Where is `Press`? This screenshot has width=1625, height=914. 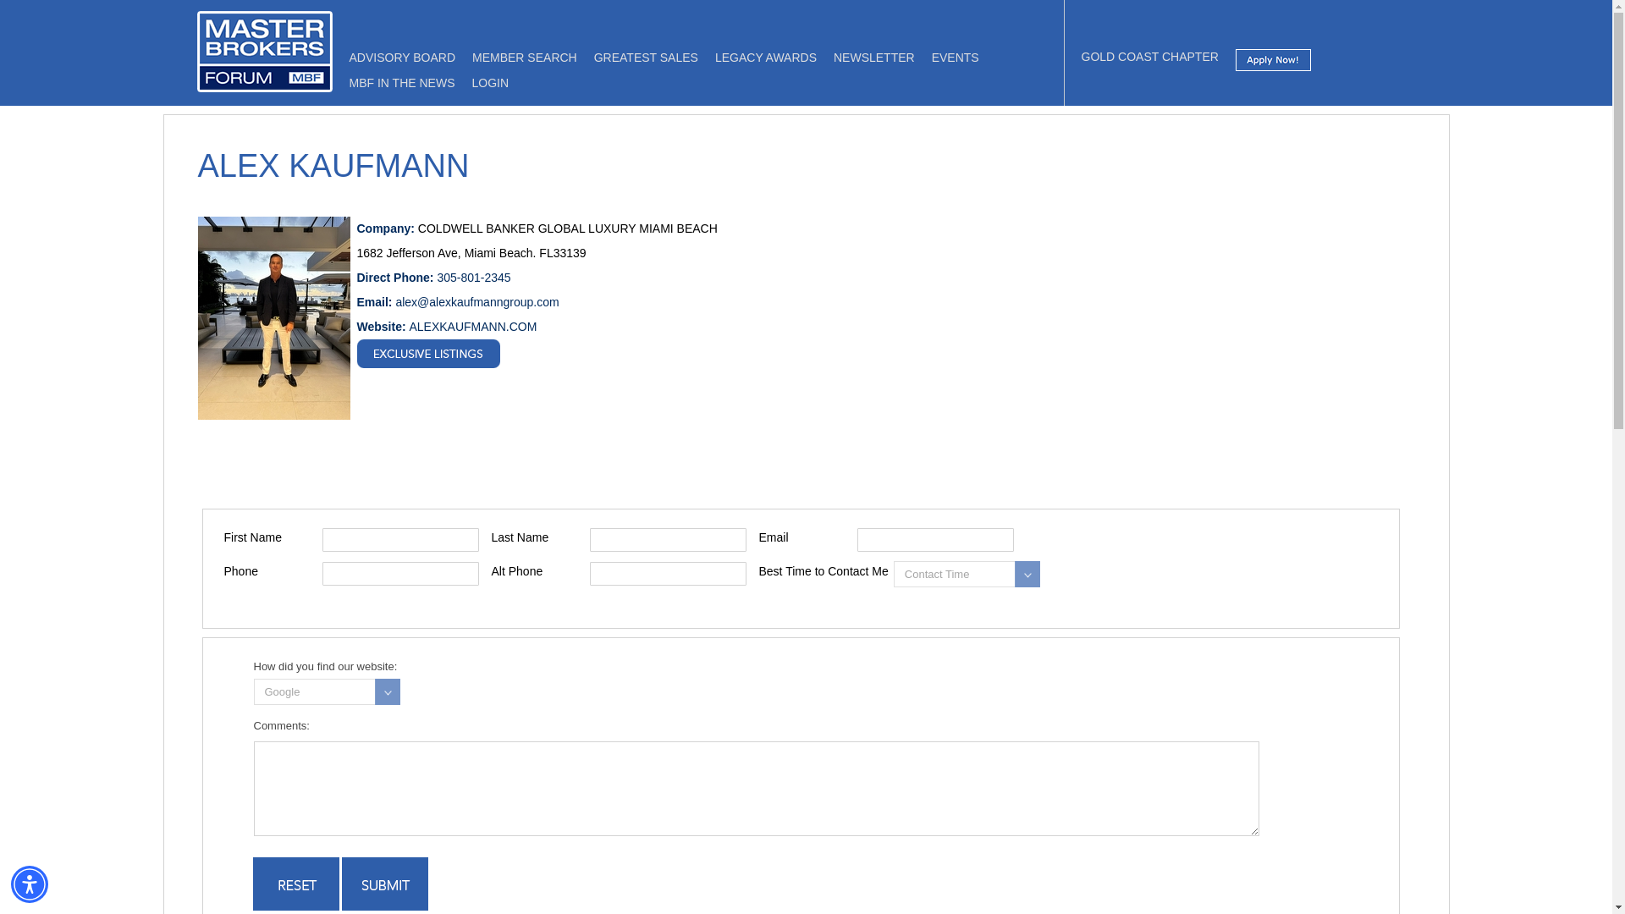 Press is located at coordinates (401, 82).